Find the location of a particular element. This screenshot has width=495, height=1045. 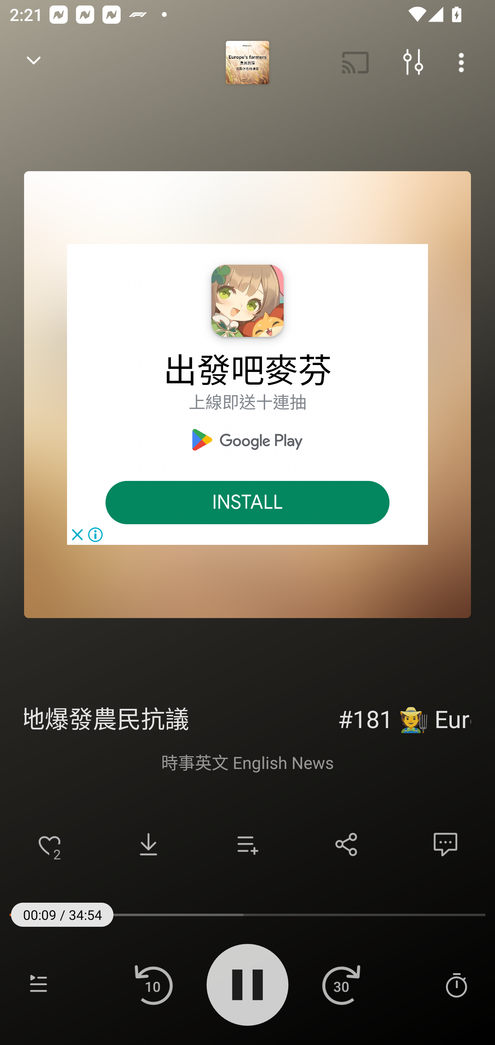

Sleep Timer  is located at coordinates (456, 984).